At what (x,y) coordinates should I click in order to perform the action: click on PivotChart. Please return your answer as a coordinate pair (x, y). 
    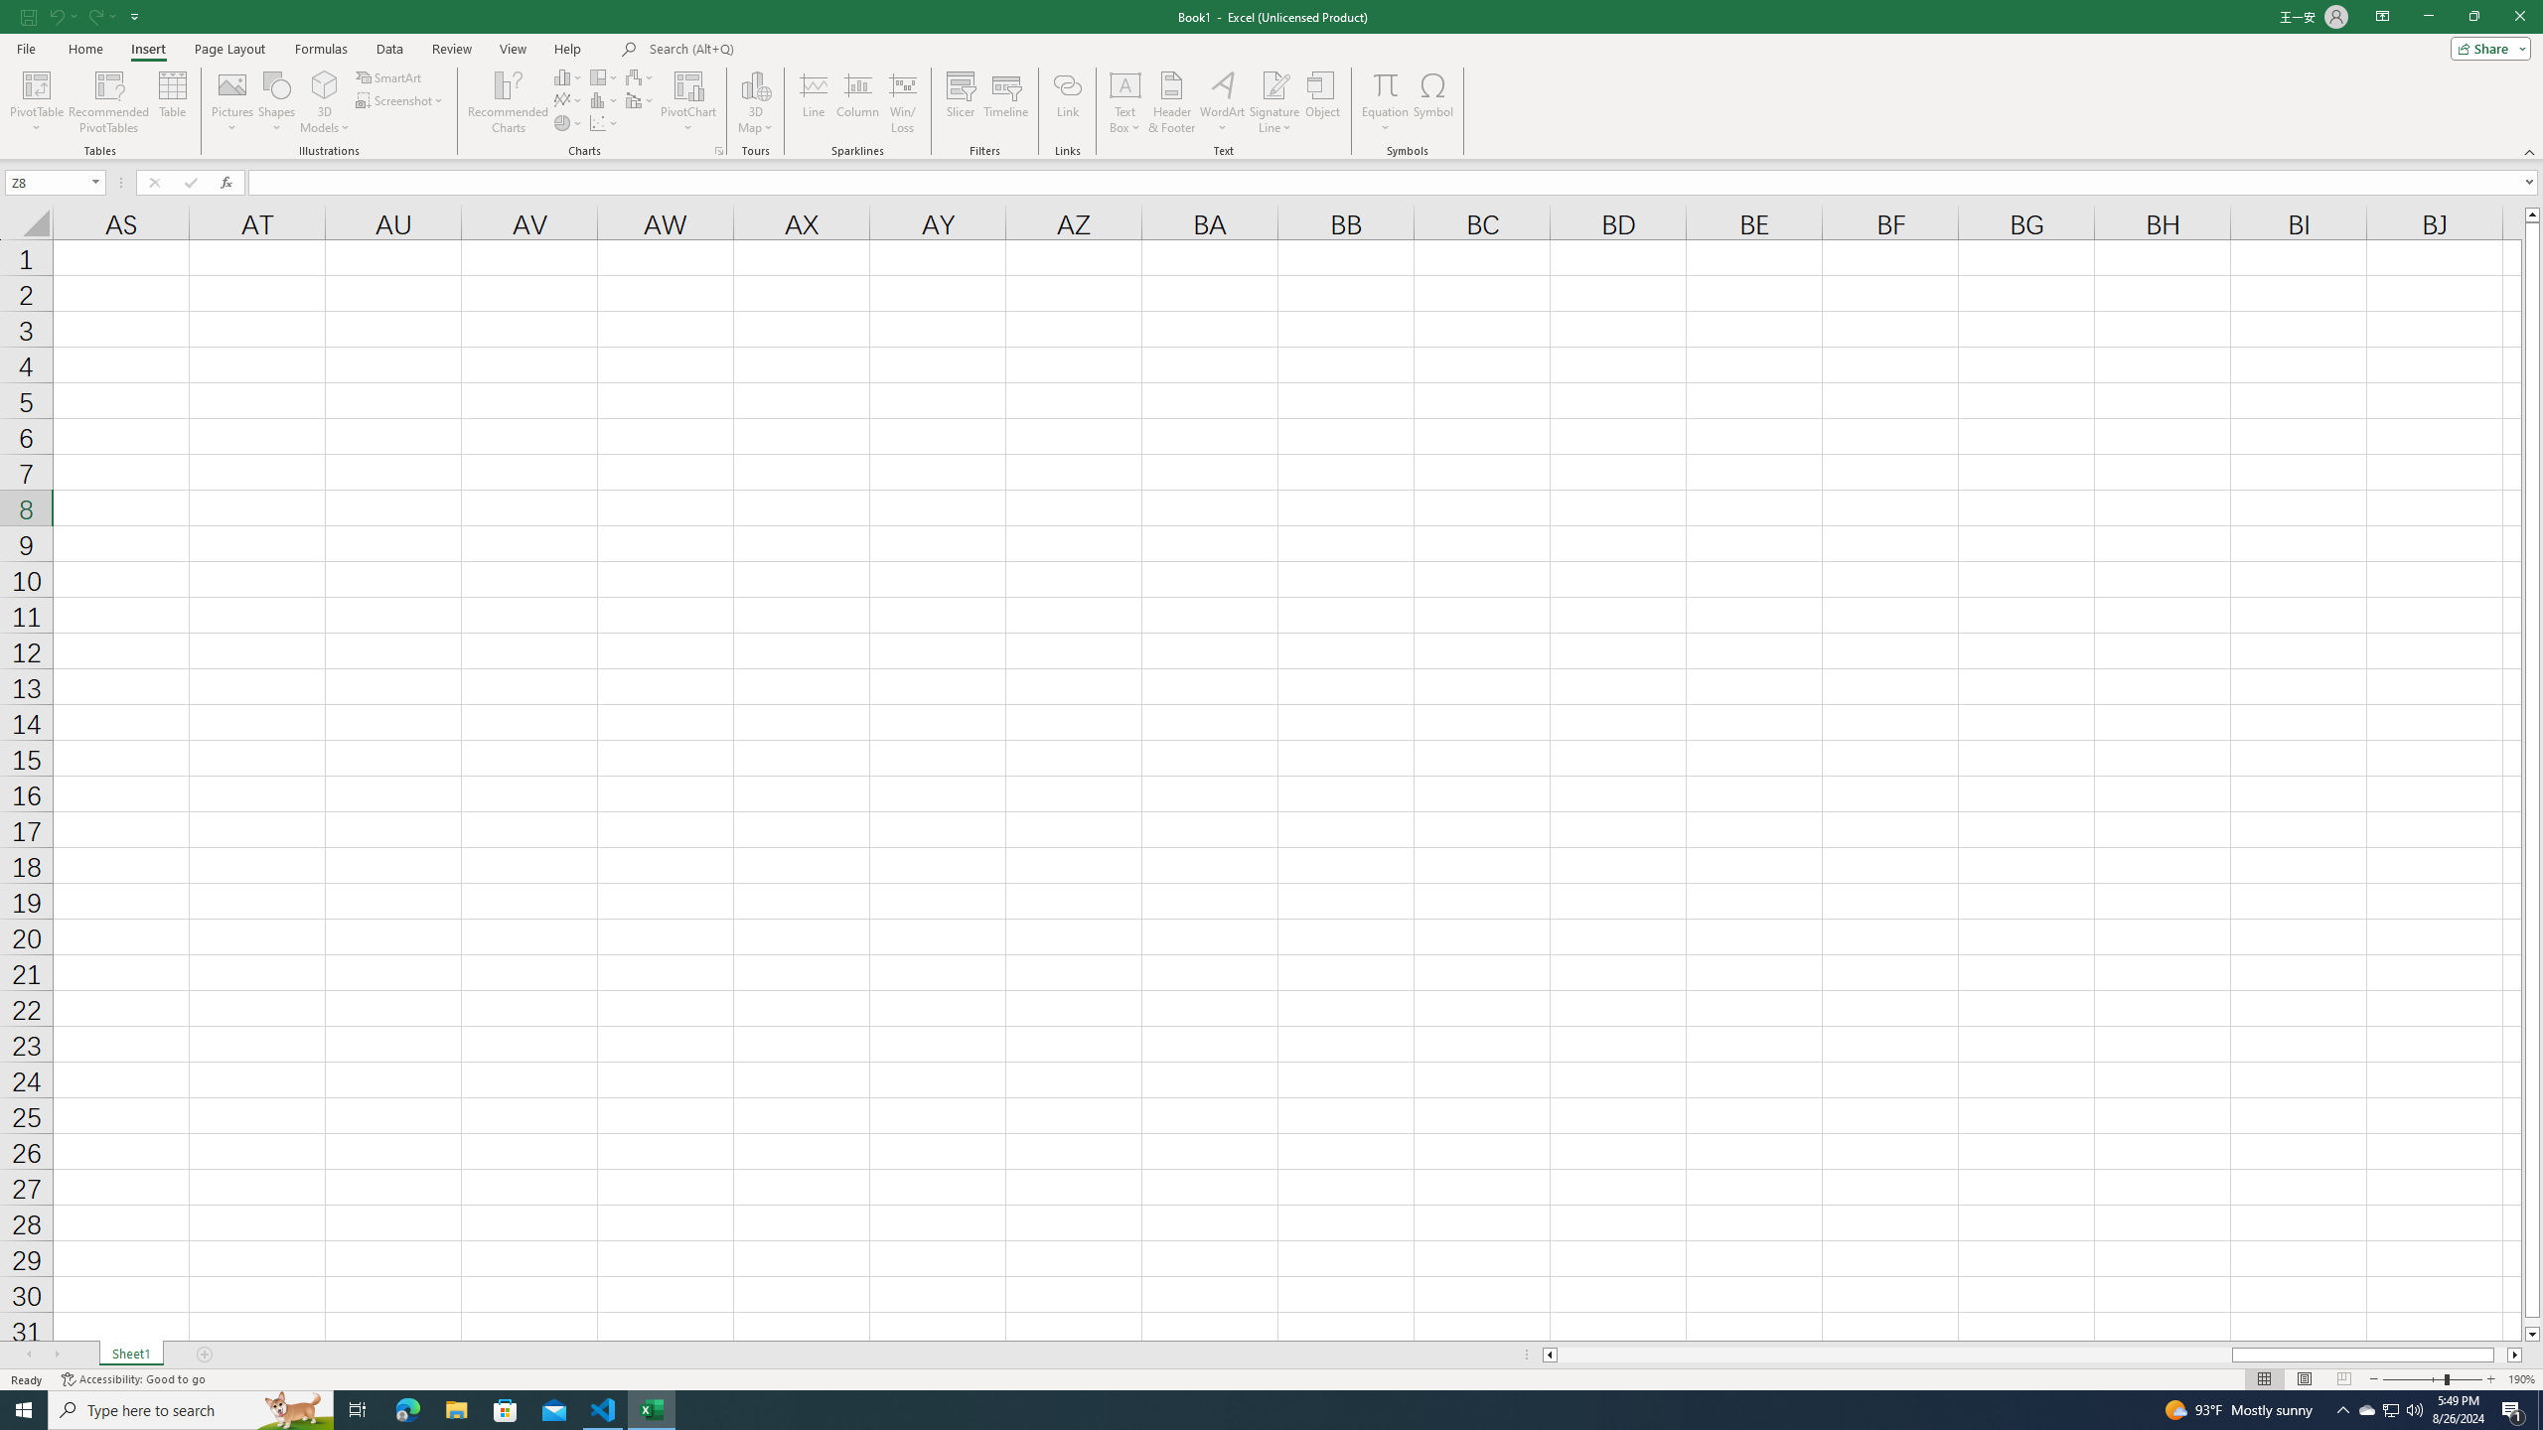
    Looking at the image, I should click on (689, 102).